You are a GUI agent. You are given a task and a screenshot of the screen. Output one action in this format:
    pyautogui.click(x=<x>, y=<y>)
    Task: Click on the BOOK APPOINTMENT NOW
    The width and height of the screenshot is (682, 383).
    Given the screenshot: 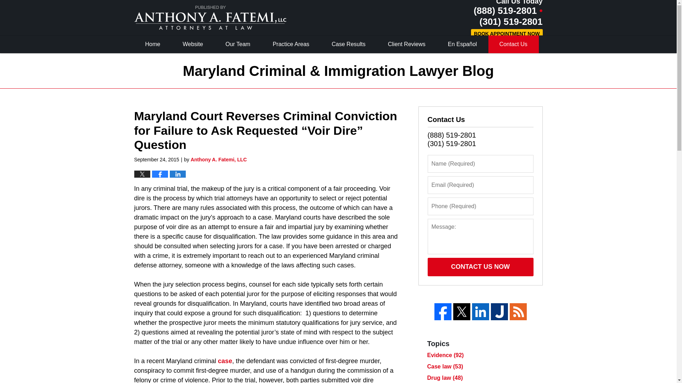 What is the action you would take?
    pyautogui.click(x=507, y=34)
    